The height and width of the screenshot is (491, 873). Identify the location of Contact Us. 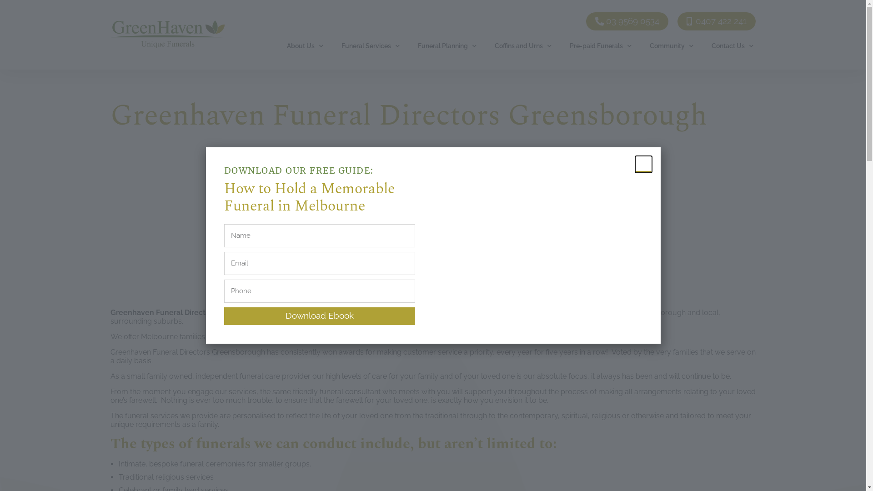
(735, 22).